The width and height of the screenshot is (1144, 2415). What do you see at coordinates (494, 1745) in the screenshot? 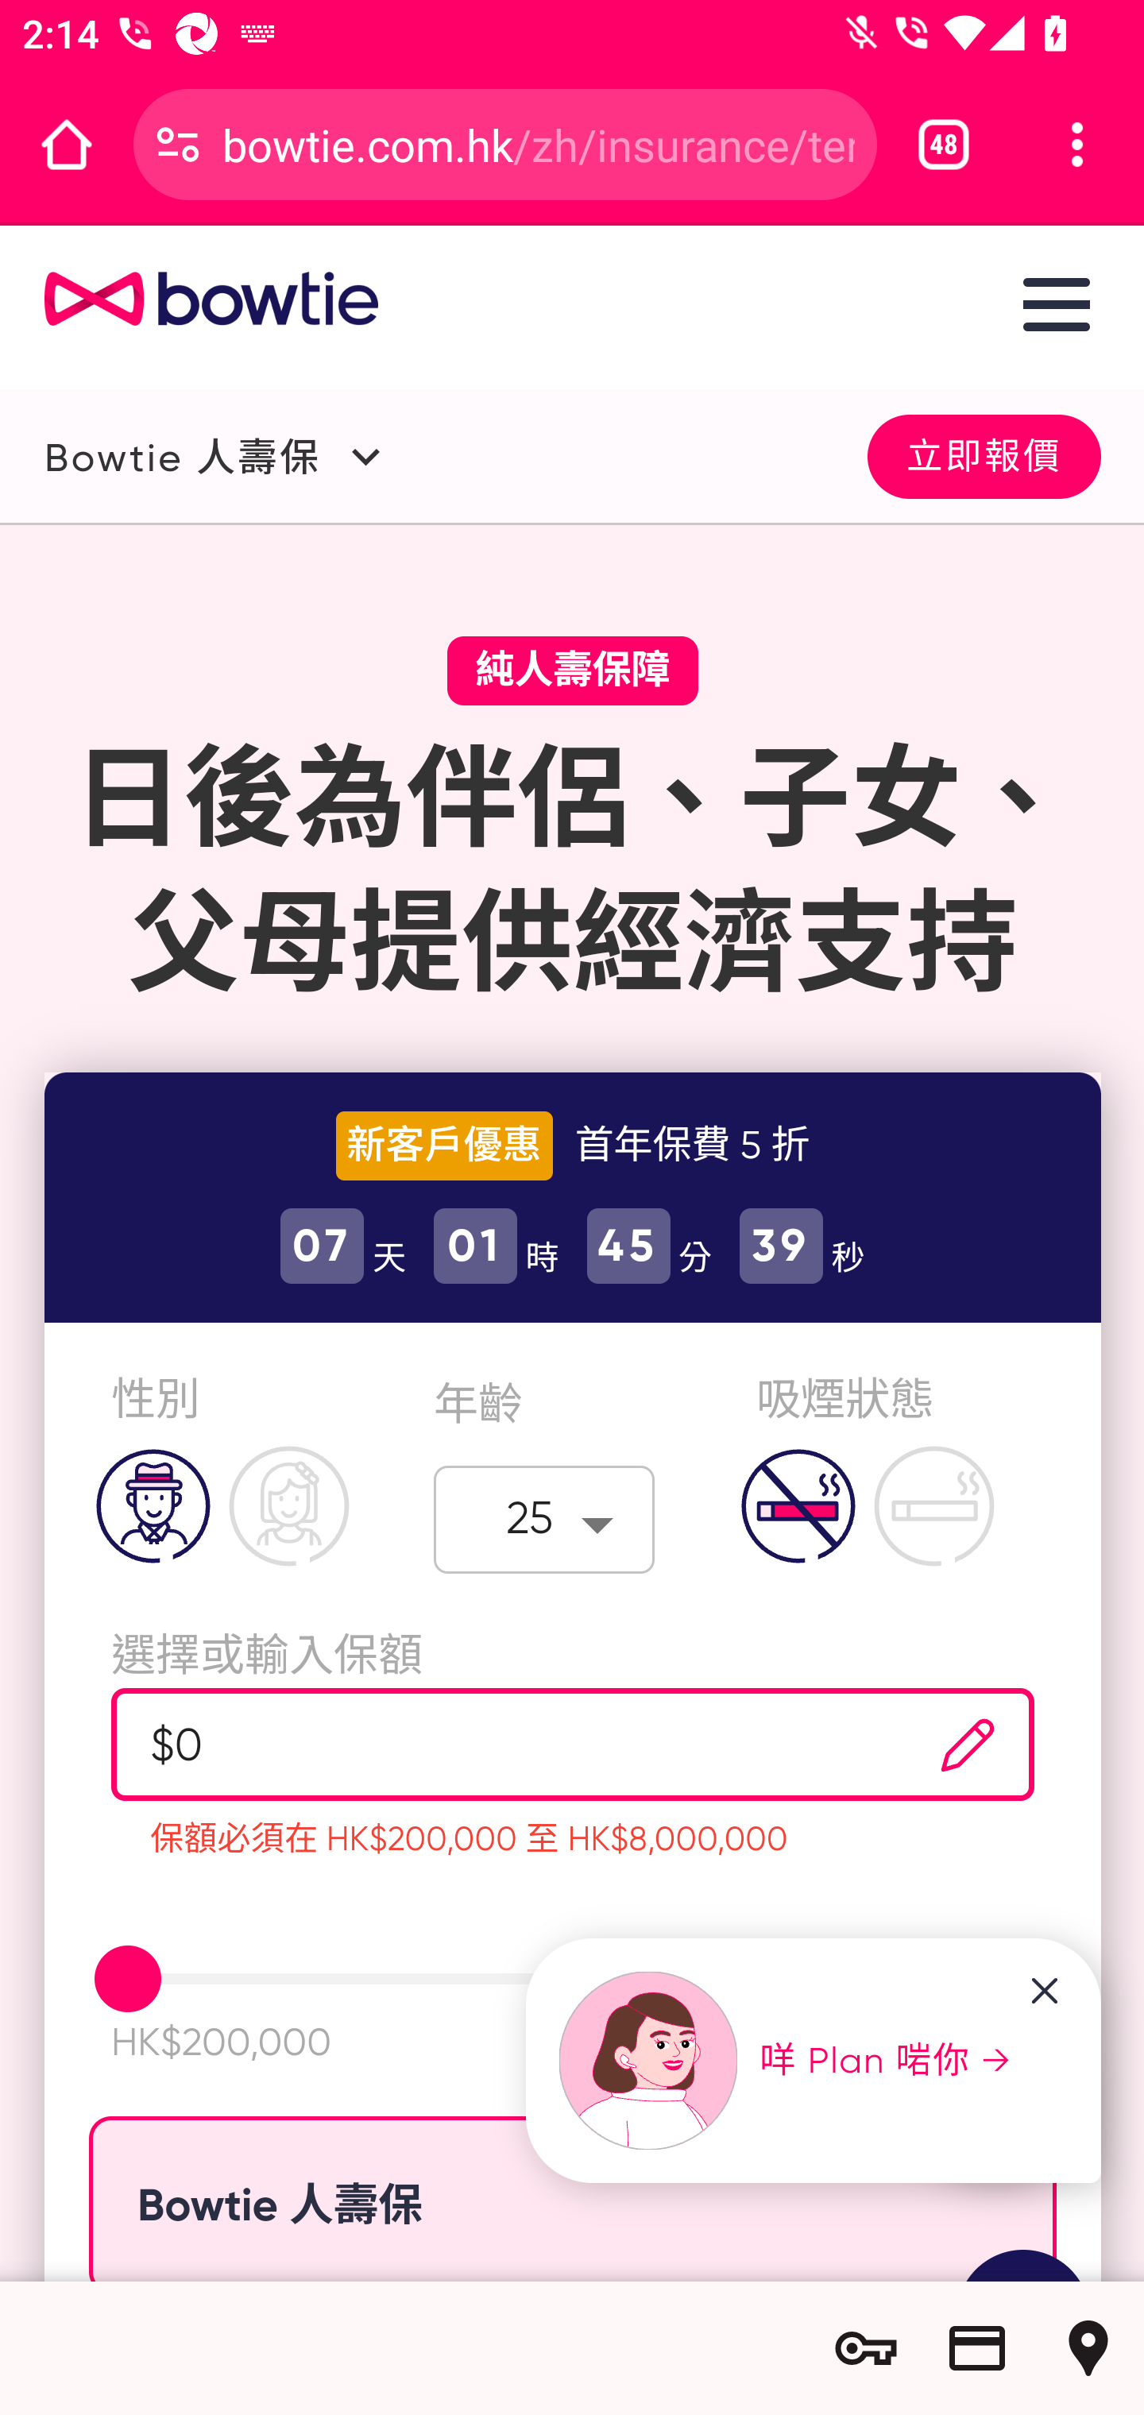
I see `$0` at bounding box center [494, 1745].